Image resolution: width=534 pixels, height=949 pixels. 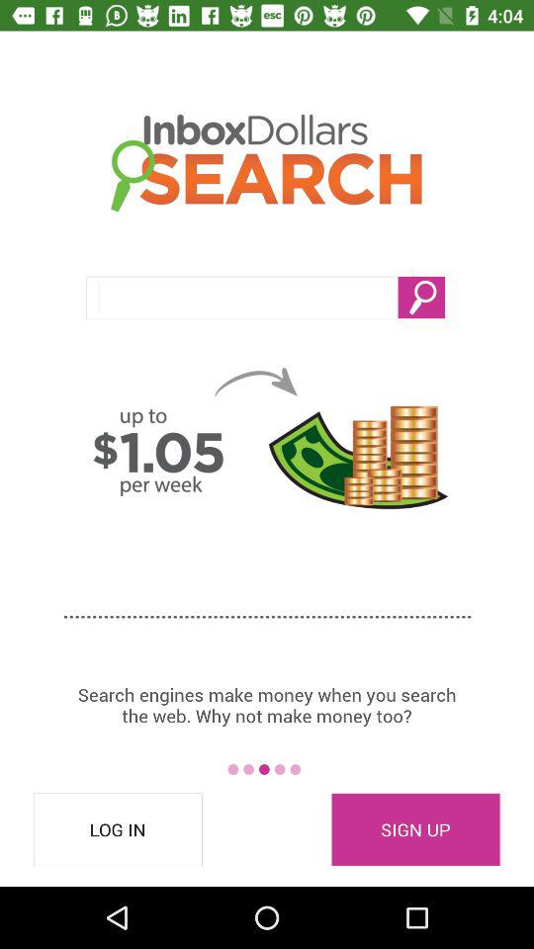 What do you see at coordinates (415, 829) in the screenshot?
I see `click item to the right of log in item` at bounding box center [415, 829].